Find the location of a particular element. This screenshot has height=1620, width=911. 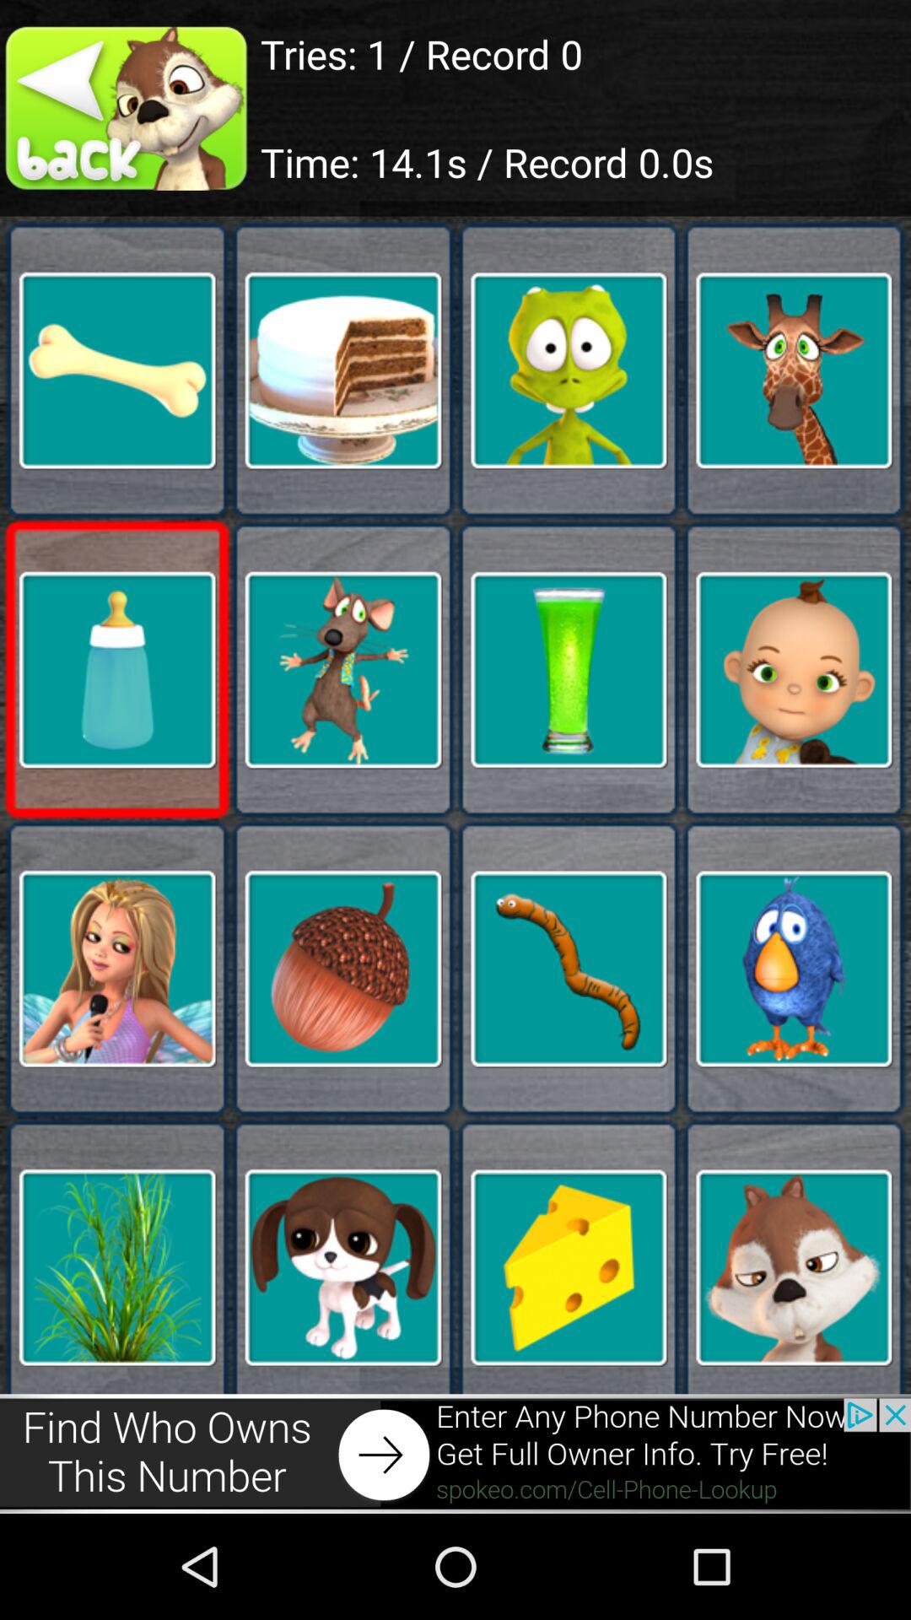

click on the image which is below the cake is located at coordinates (343, 670).